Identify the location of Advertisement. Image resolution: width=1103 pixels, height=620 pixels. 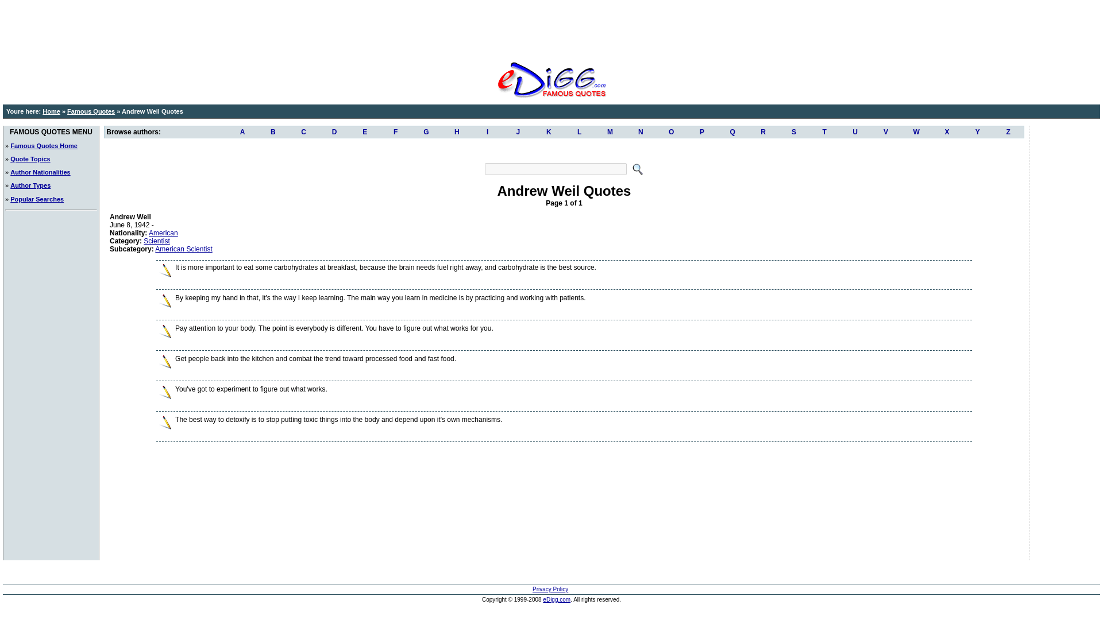
(564, 149).